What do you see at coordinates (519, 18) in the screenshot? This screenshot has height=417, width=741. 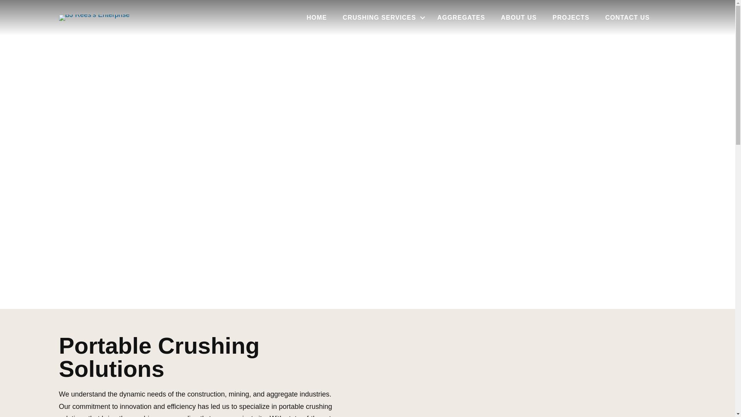 I see `ABOUT US` at bounding box center [519, 18].